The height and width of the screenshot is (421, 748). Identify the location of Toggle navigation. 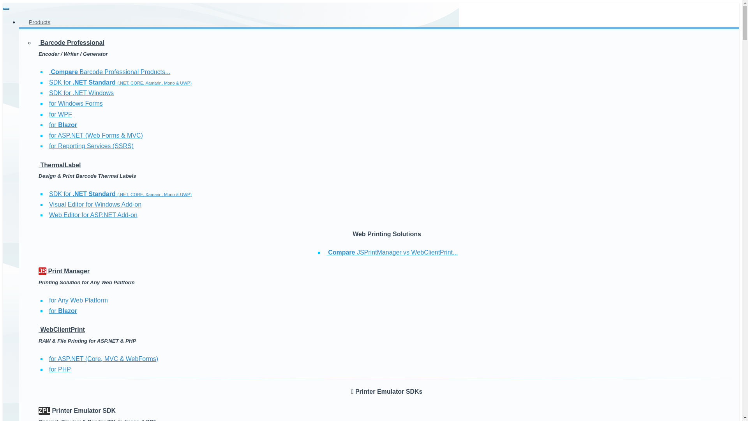
(6, 9).